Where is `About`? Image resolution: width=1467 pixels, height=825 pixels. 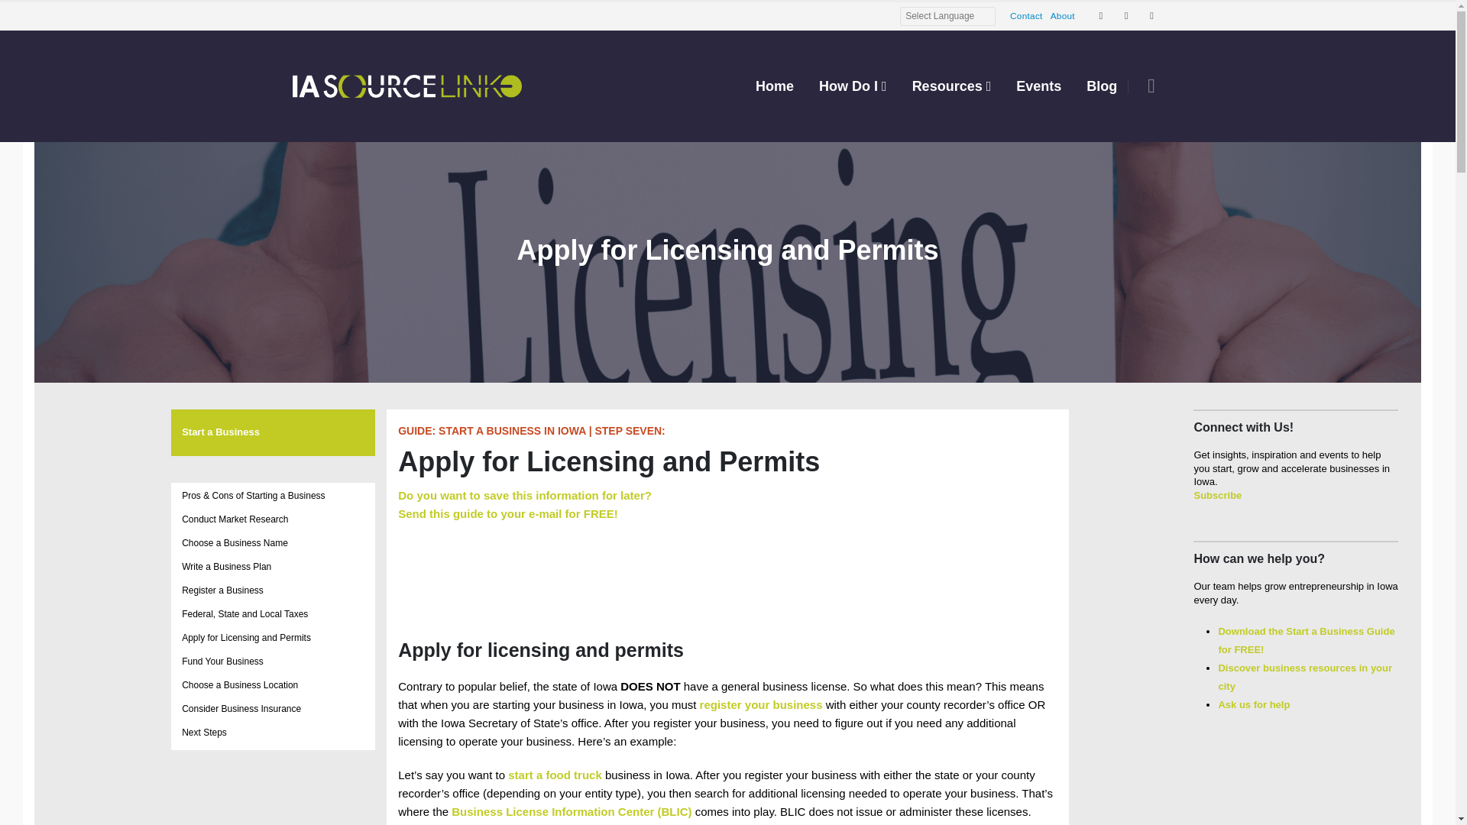
About is located at coordinates (1062, 15).